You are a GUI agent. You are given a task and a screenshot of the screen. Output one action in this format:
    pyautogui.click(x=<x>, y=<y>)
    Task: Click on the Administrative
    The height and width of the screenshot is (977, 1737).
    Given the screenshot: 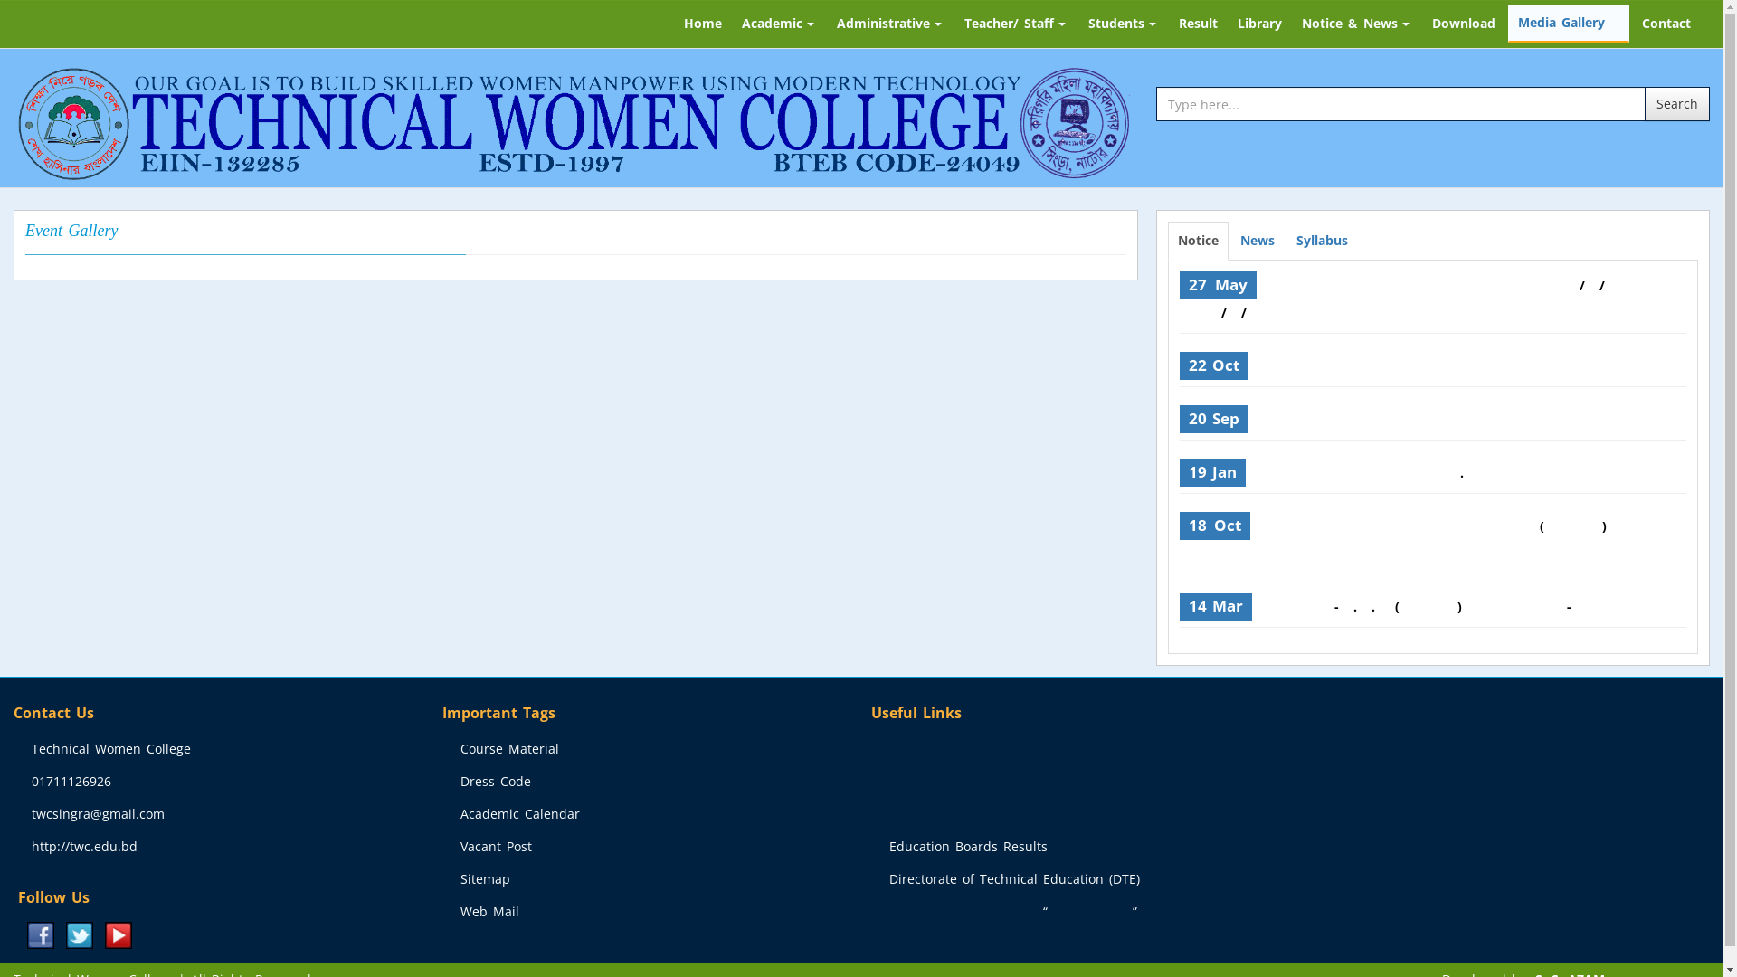 What is the action you would take?
    pyautogui.click(x=890, y=24)
    